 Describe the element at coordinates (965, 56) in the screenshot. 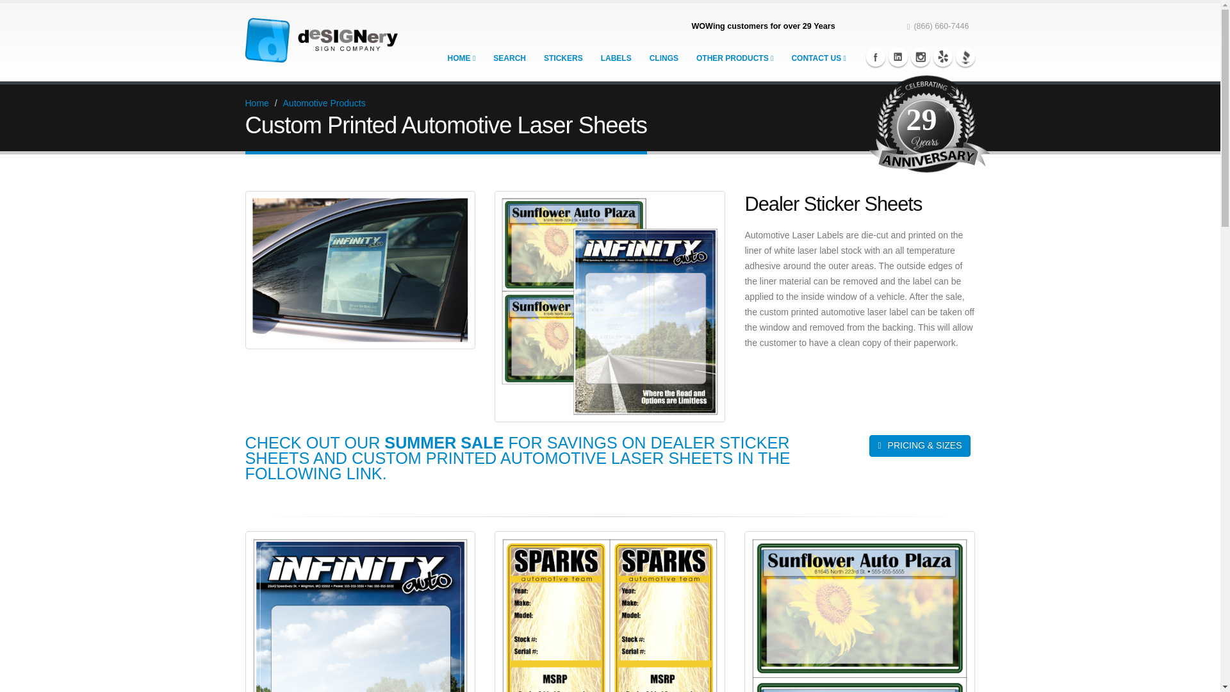

I see `BBB` at that location.